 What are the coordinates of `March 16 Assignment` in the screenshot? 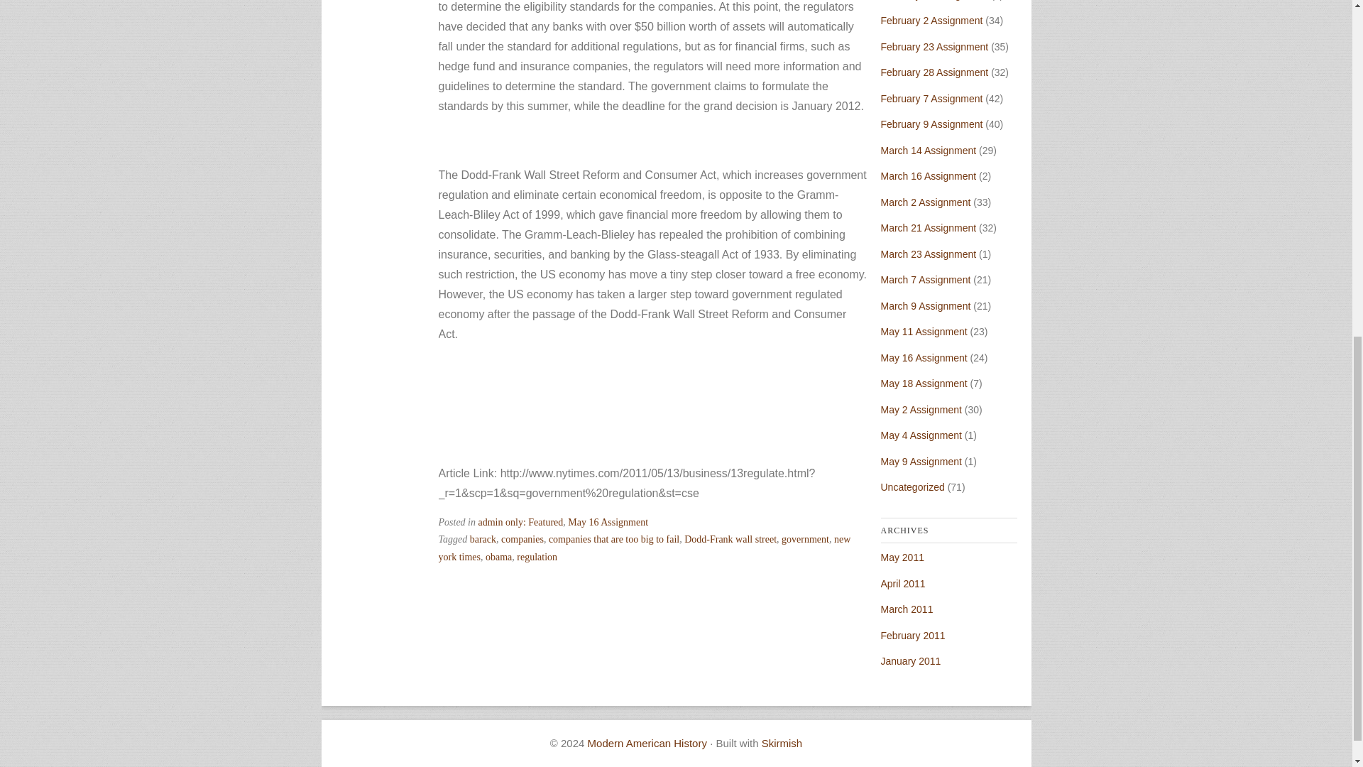 It's located at (928, 175).